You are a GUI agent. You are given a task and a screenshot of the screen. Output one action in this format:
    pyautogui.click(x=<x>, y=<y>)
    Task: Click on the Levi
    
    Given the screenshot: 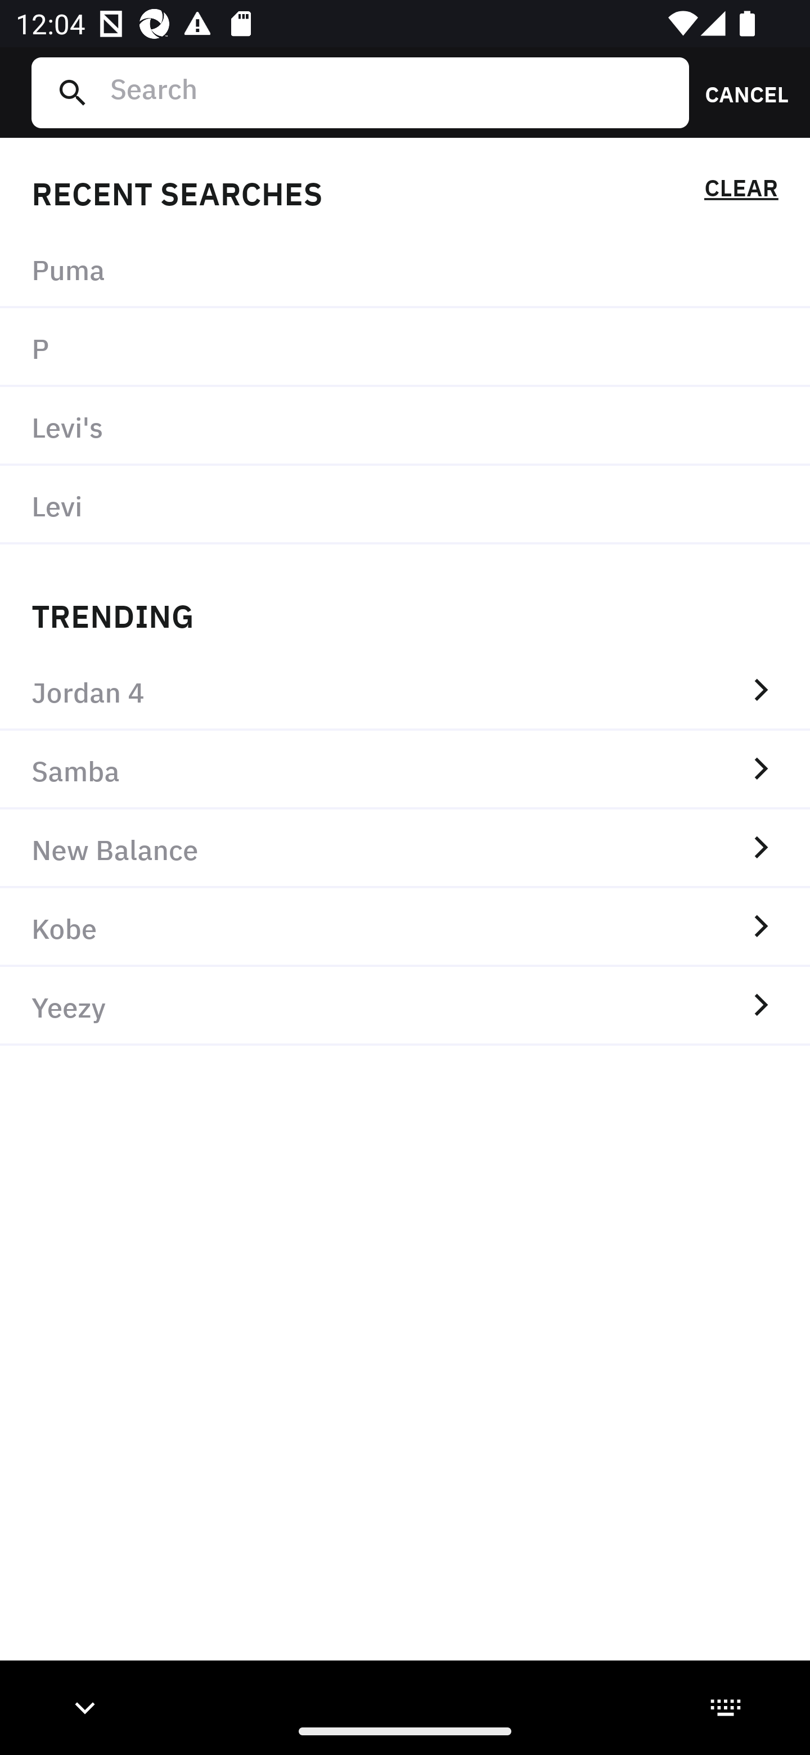 What is the action you would take?
    pyautogui.click(x=405, y=504)
    